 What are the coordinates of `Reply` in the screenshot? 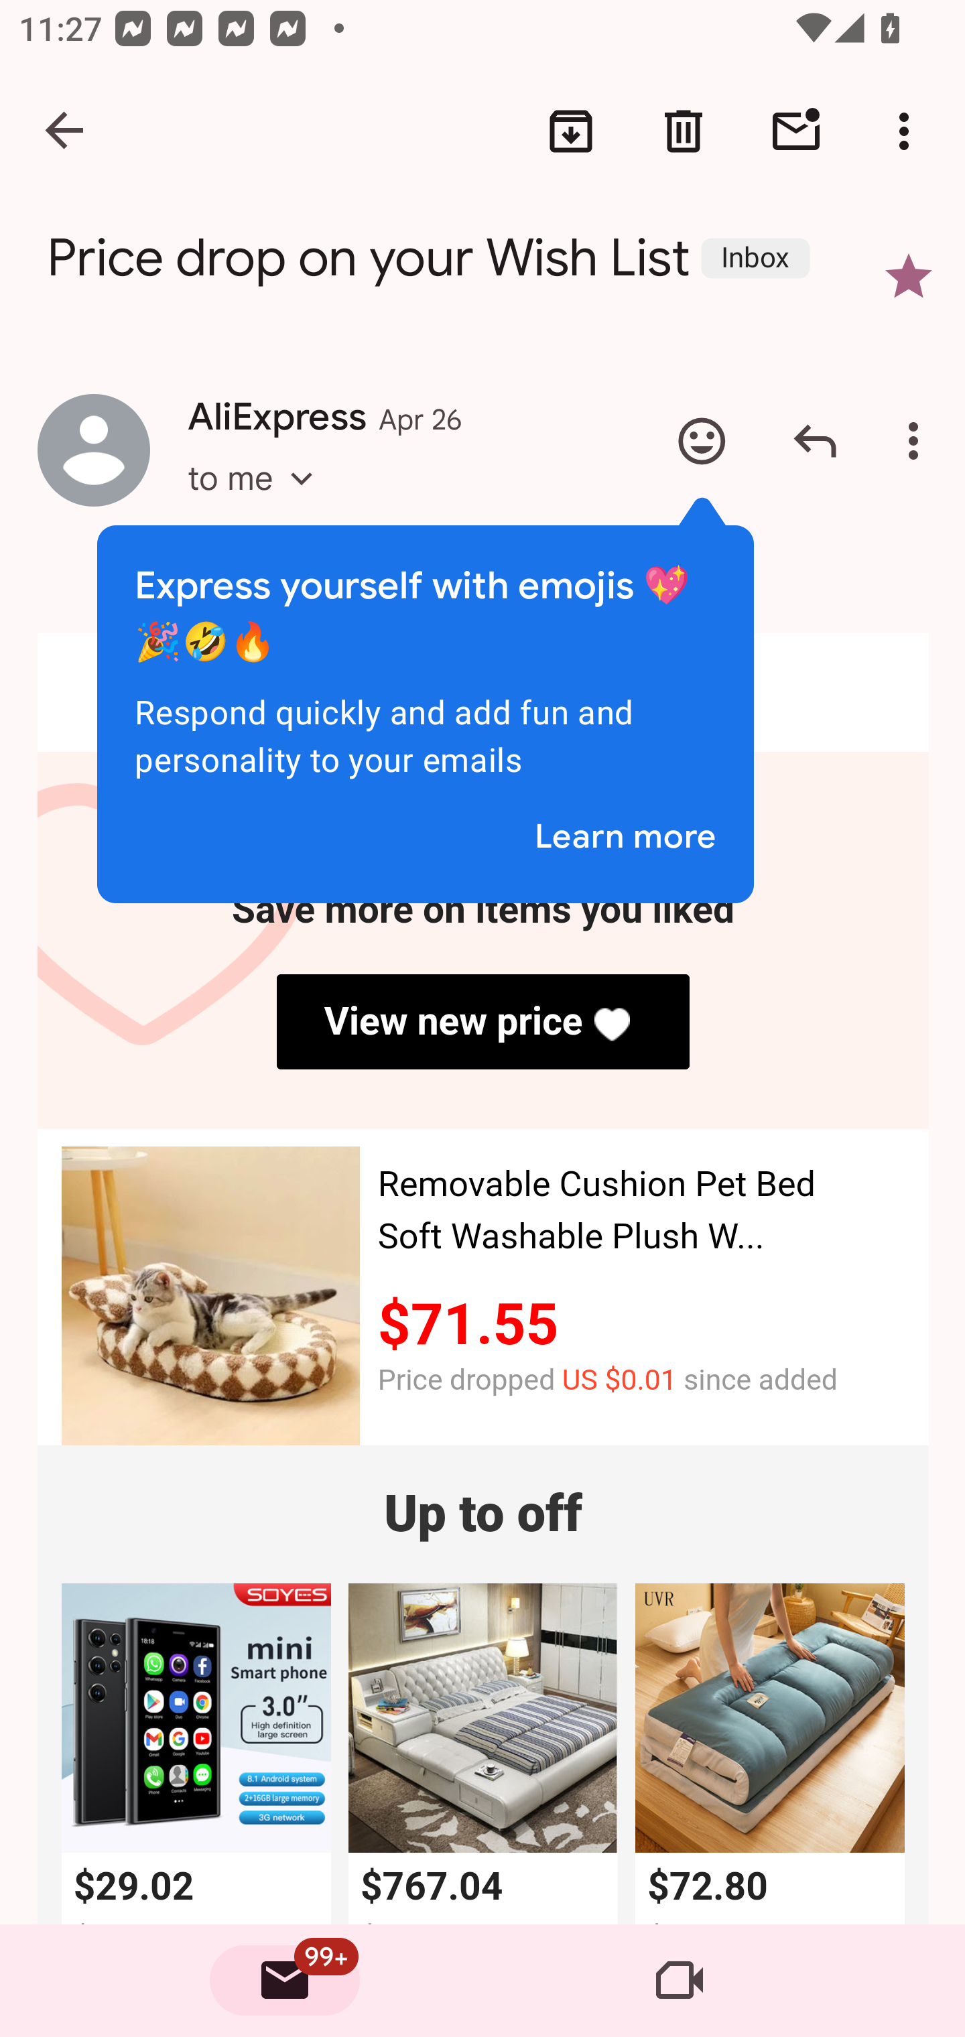 It's located at (815, 441).